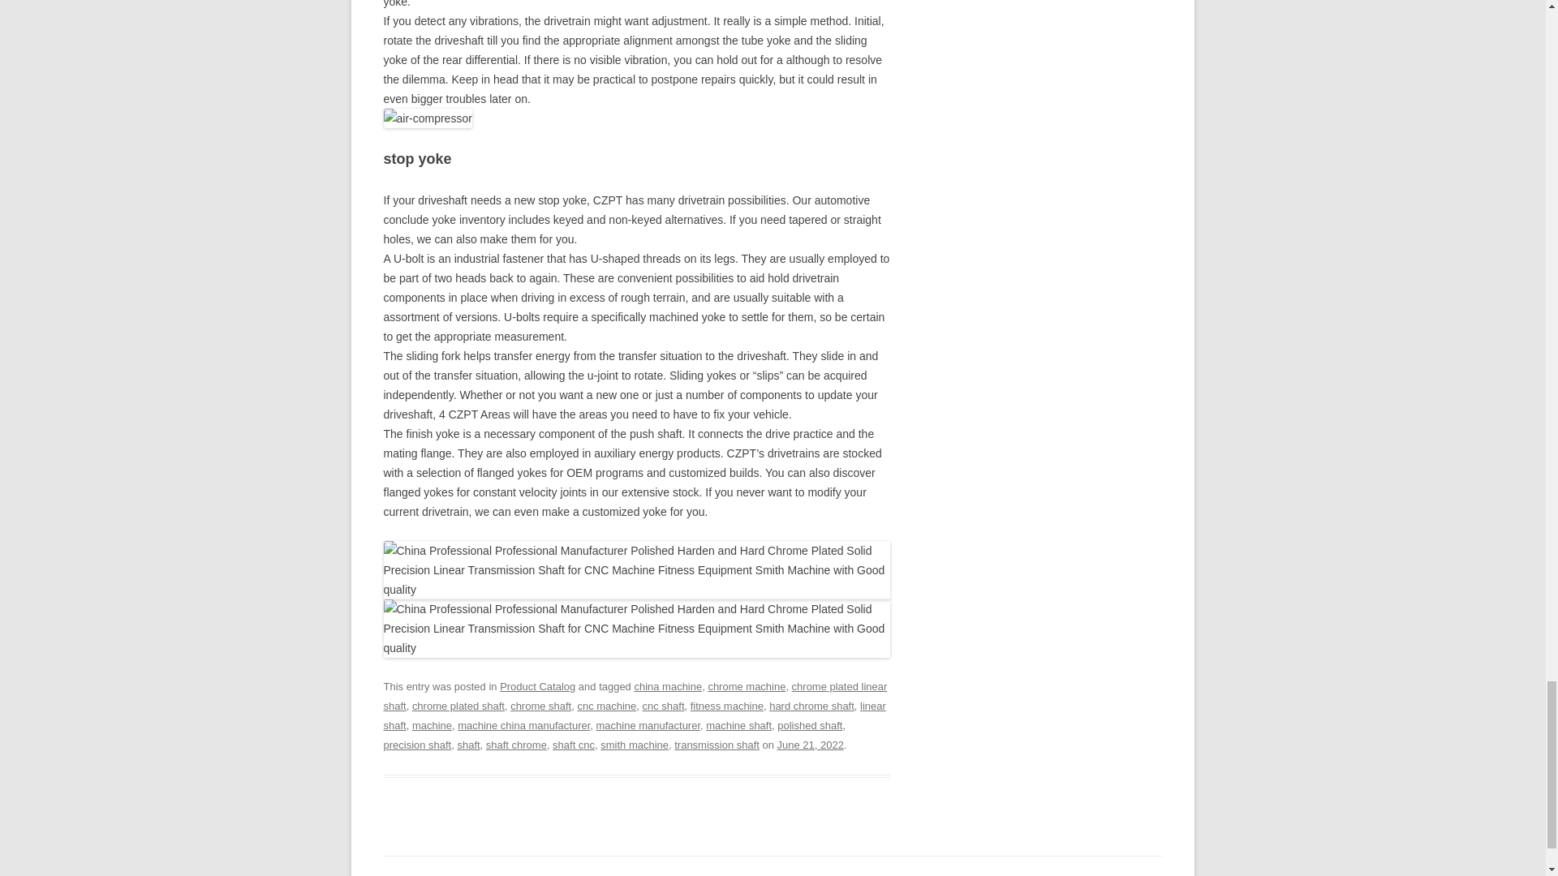  What do you see at coordinates (664, 706) in the screenshot?
I see `cnc shaft` at bounding box center [664, 706].